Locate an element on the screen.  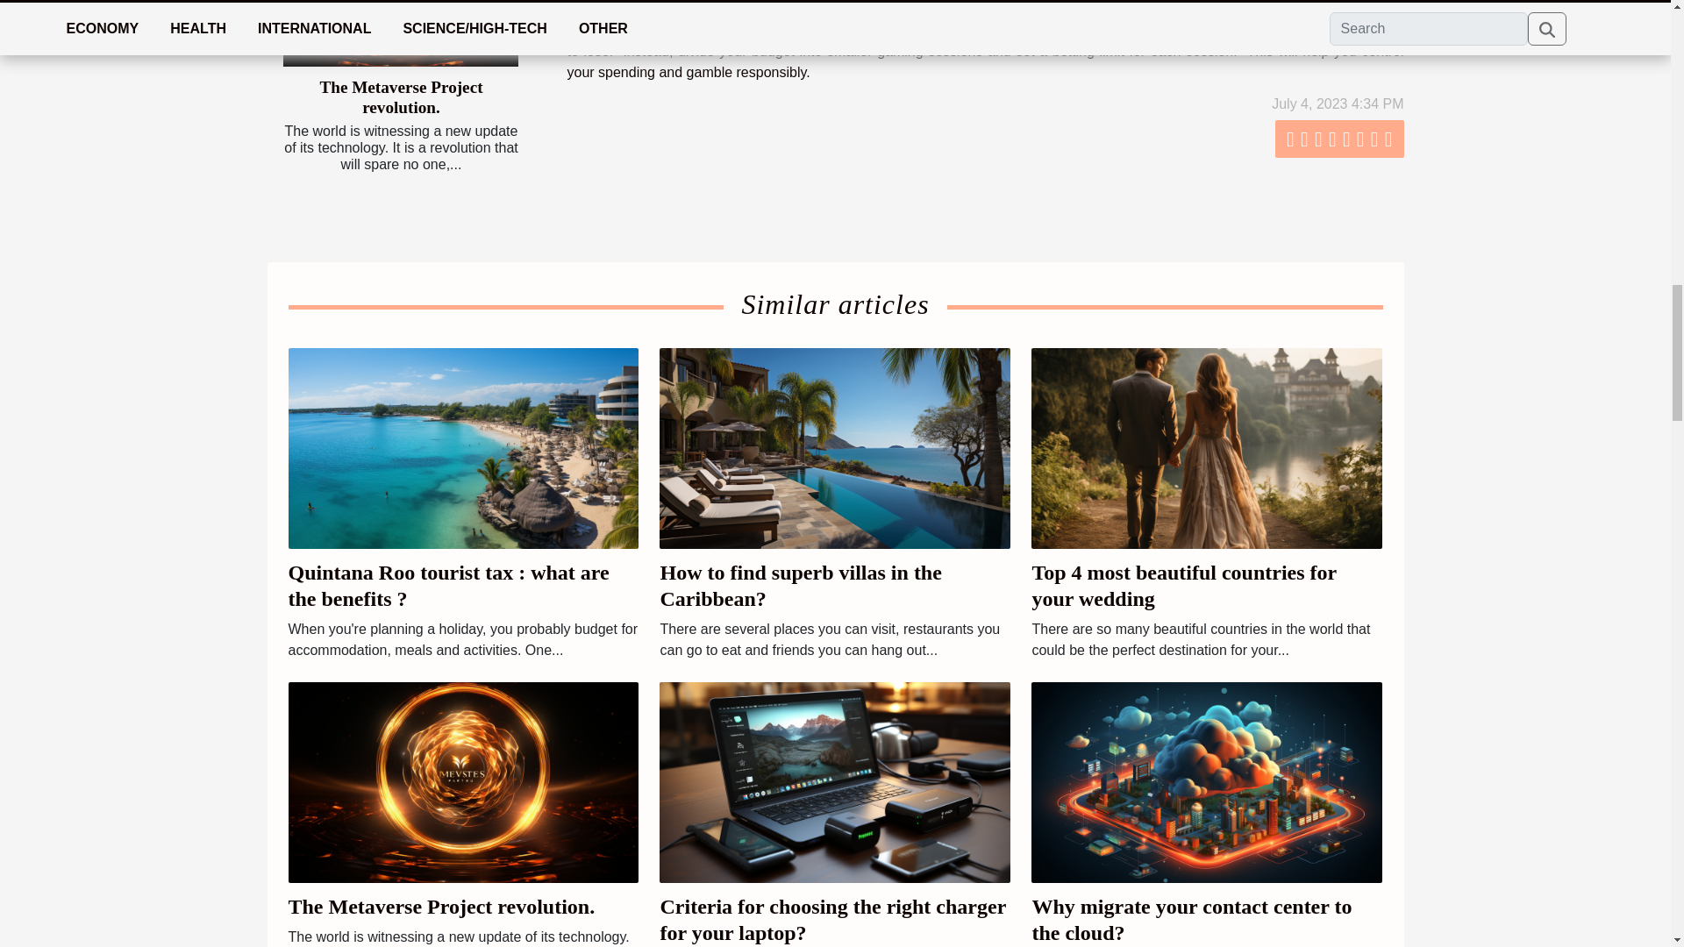
The Metaverse Project revolution. is located at coordinates (440, 906).